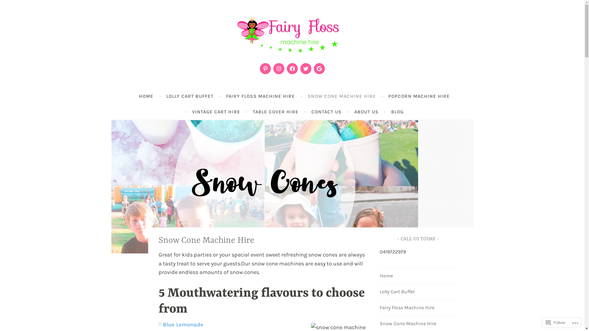 This screenshot has width=589, height=331. Describe the element at coordinates (216, 112) in the screenshot. I see `VINTAGE CART HIRE` at that location.